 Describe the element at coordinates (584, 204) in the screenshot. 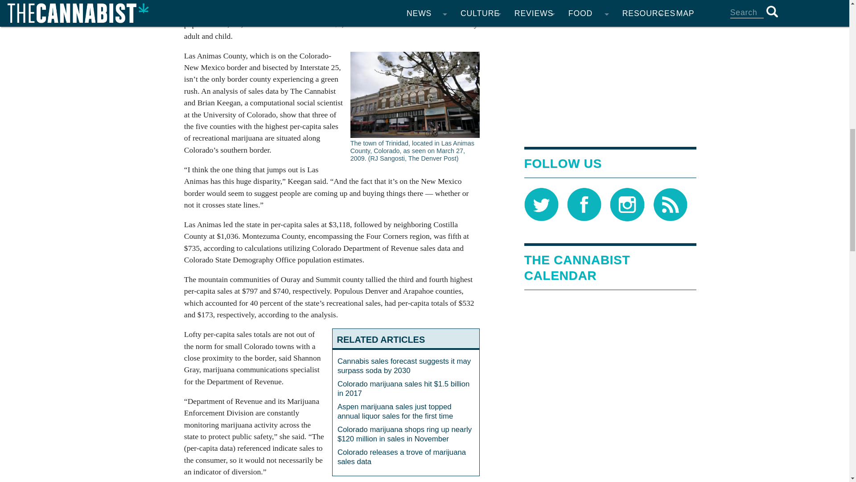

I see `Like The Cannabist on Facebook` at that location.